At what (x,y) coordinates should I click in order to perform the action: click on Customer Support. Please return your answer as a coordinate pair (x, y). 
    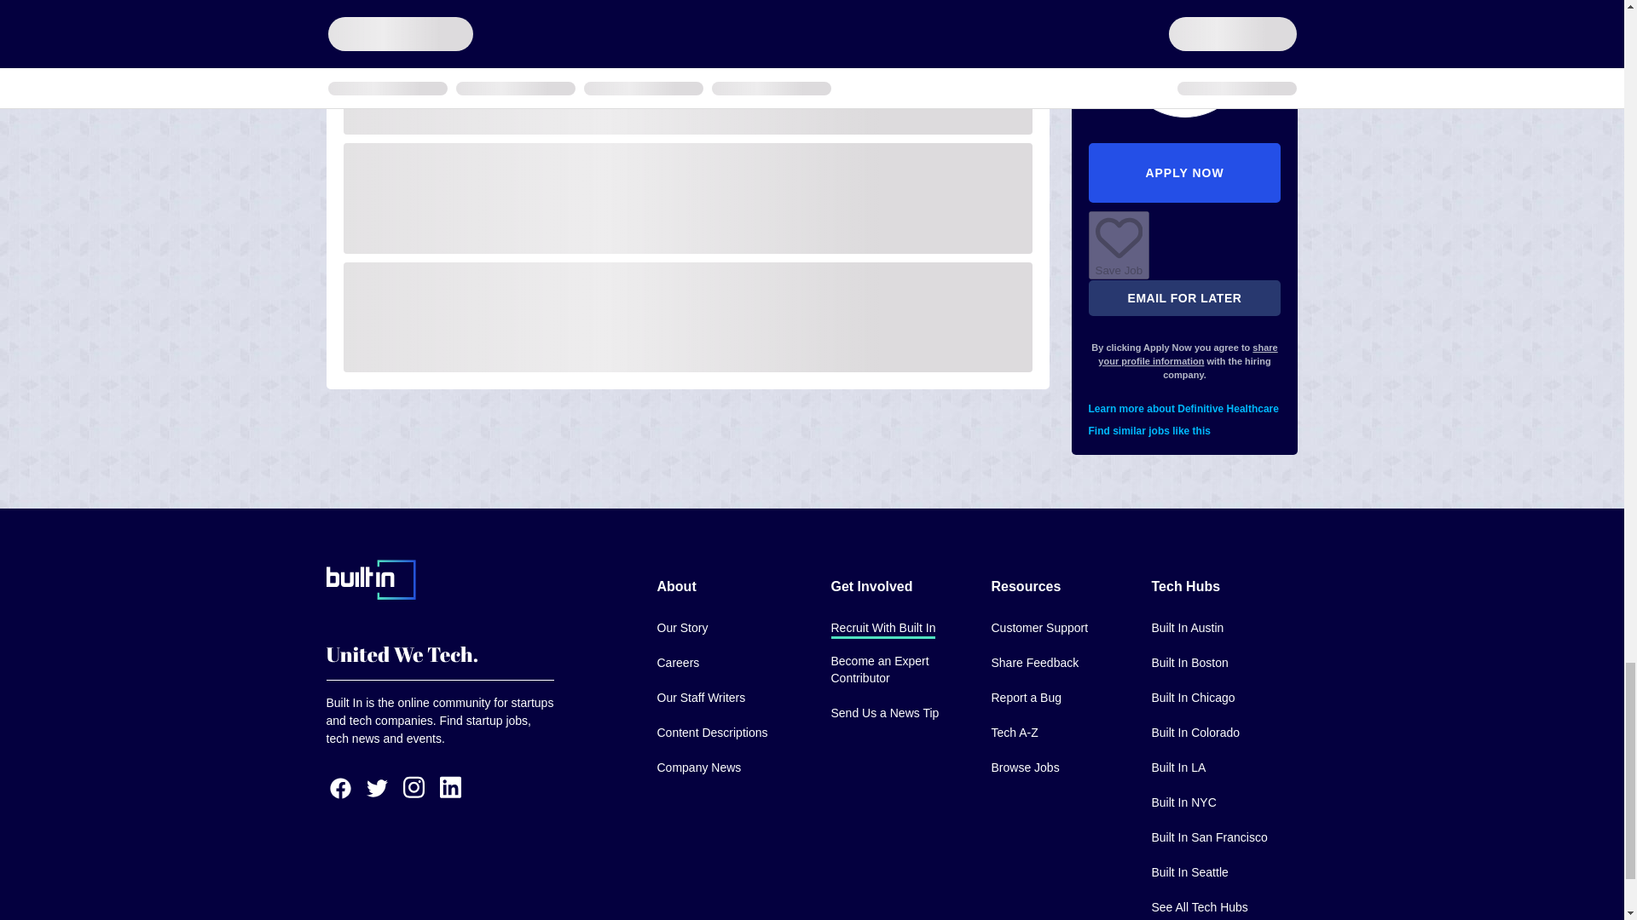
    Looking at the image, I should click on (1038, 629).